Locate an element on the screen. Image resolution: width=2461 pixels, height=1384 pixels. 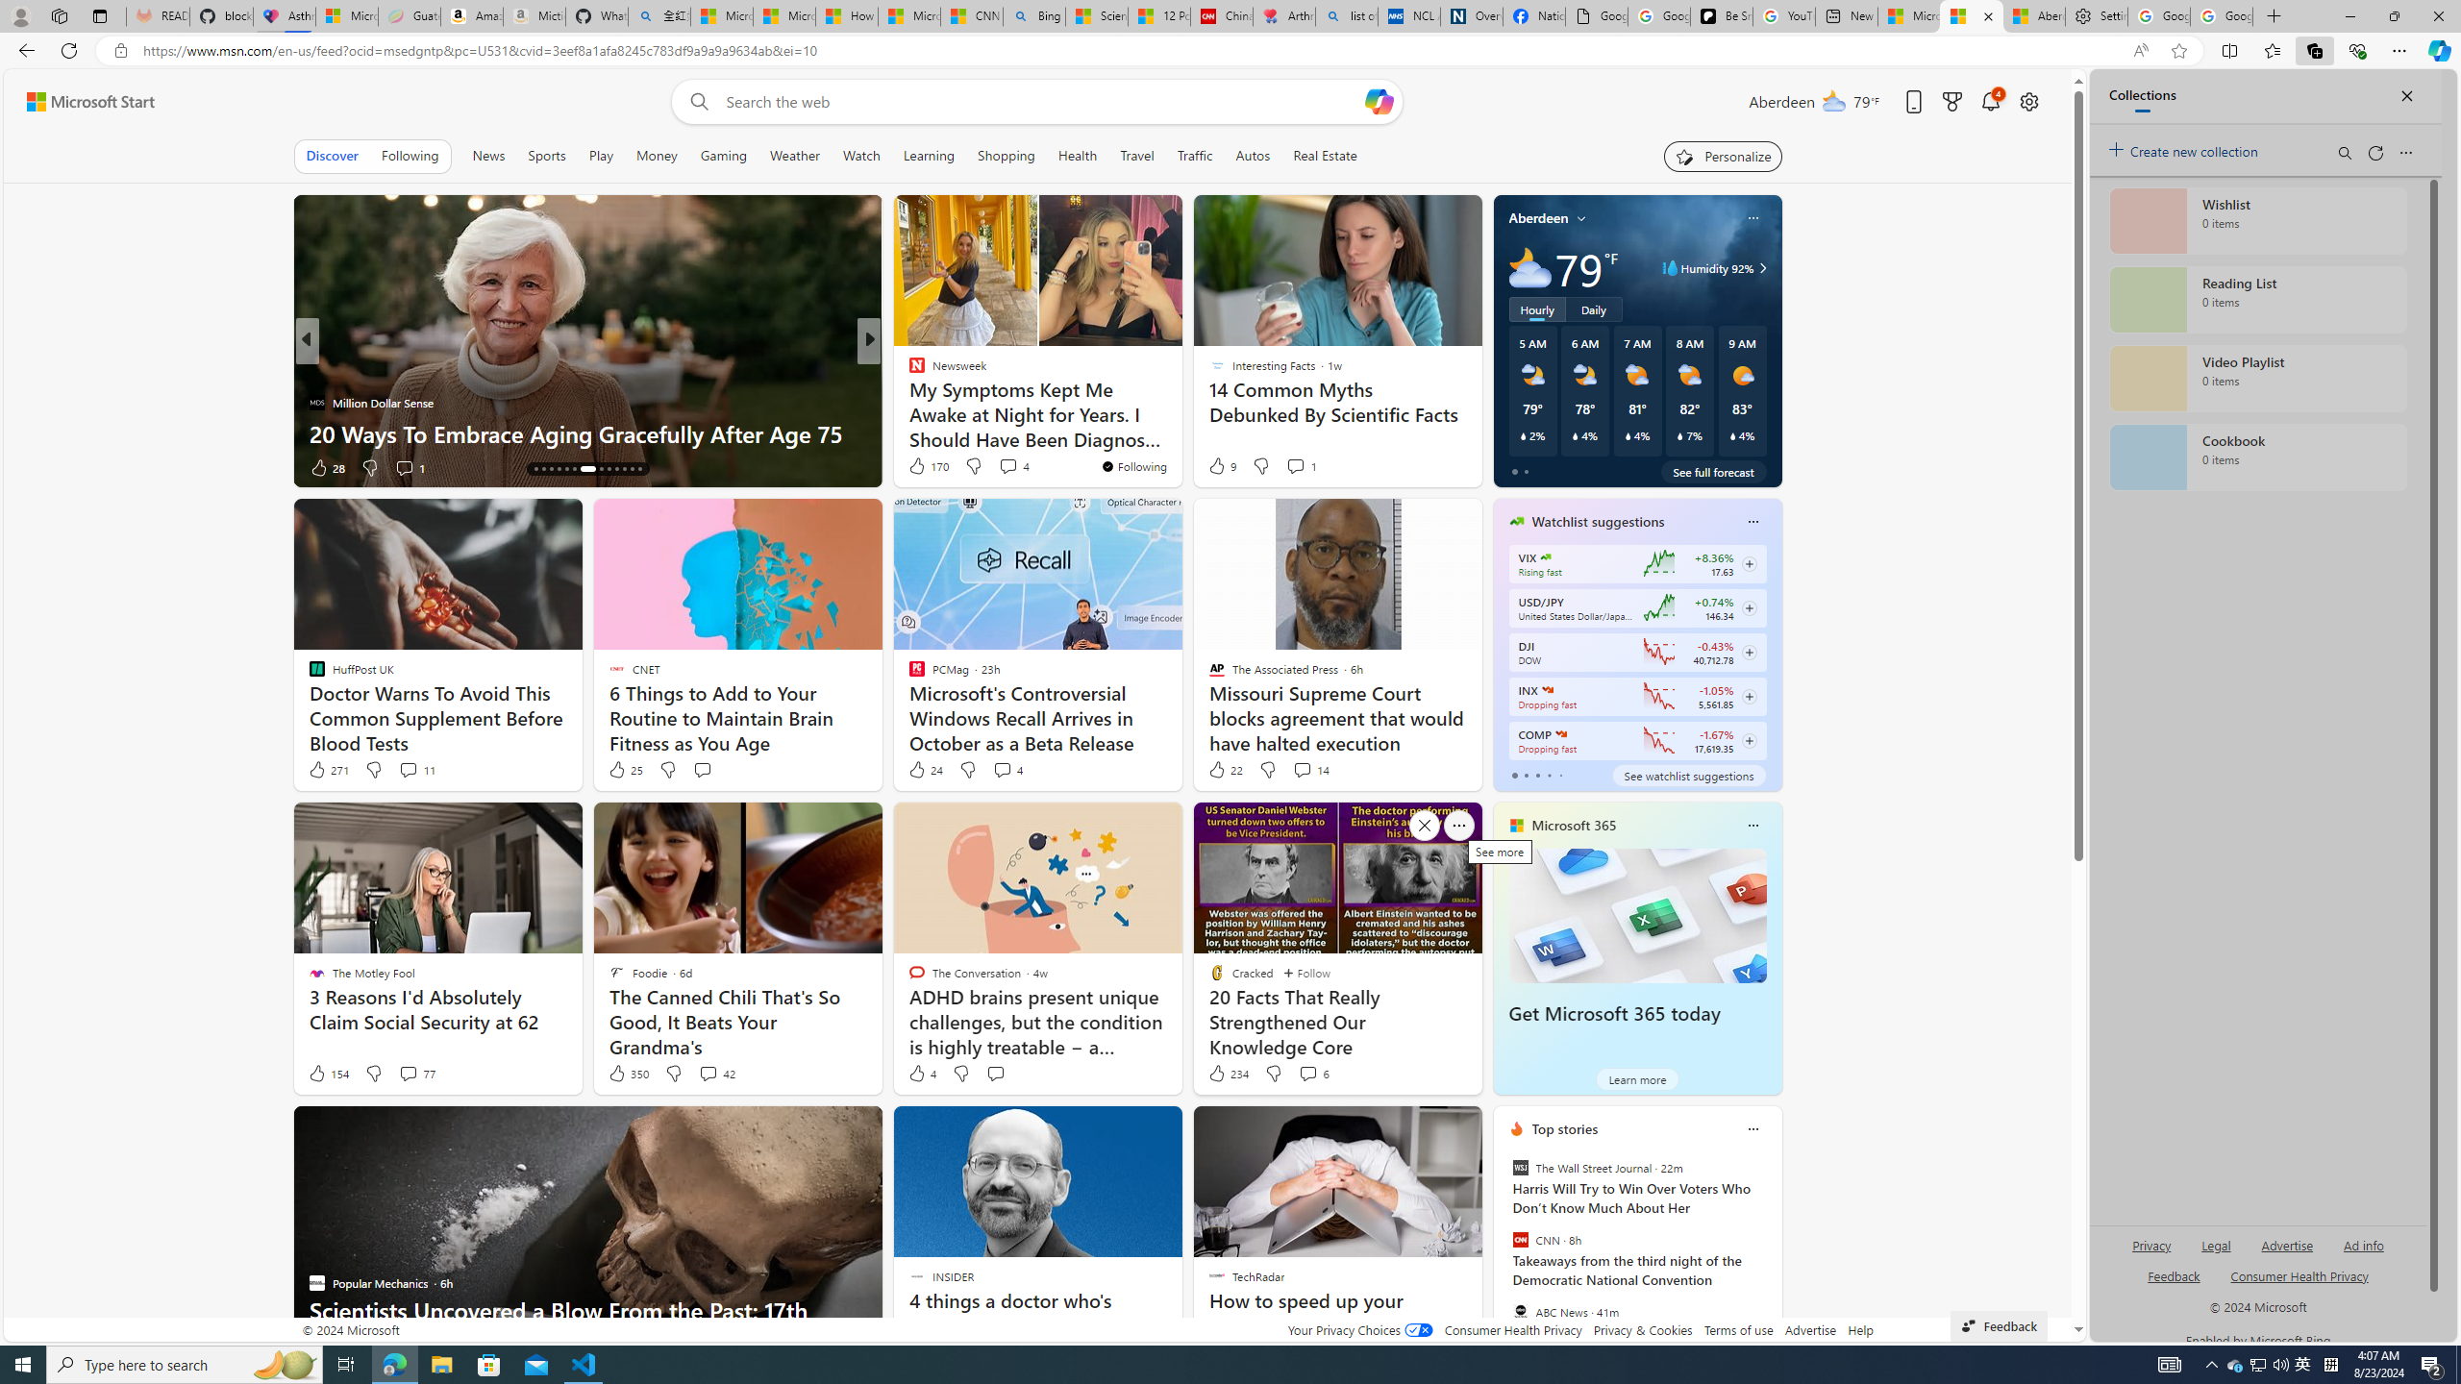
3k Like is located at coordinates (919, 467).